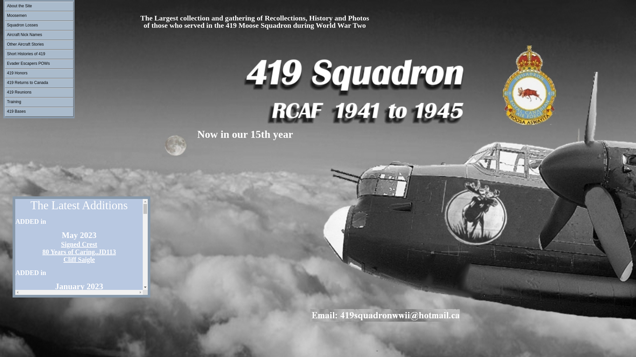 The height and width of the screenshot is (357, 636). I want to click on Cliff Saigle, so click(79, 260).